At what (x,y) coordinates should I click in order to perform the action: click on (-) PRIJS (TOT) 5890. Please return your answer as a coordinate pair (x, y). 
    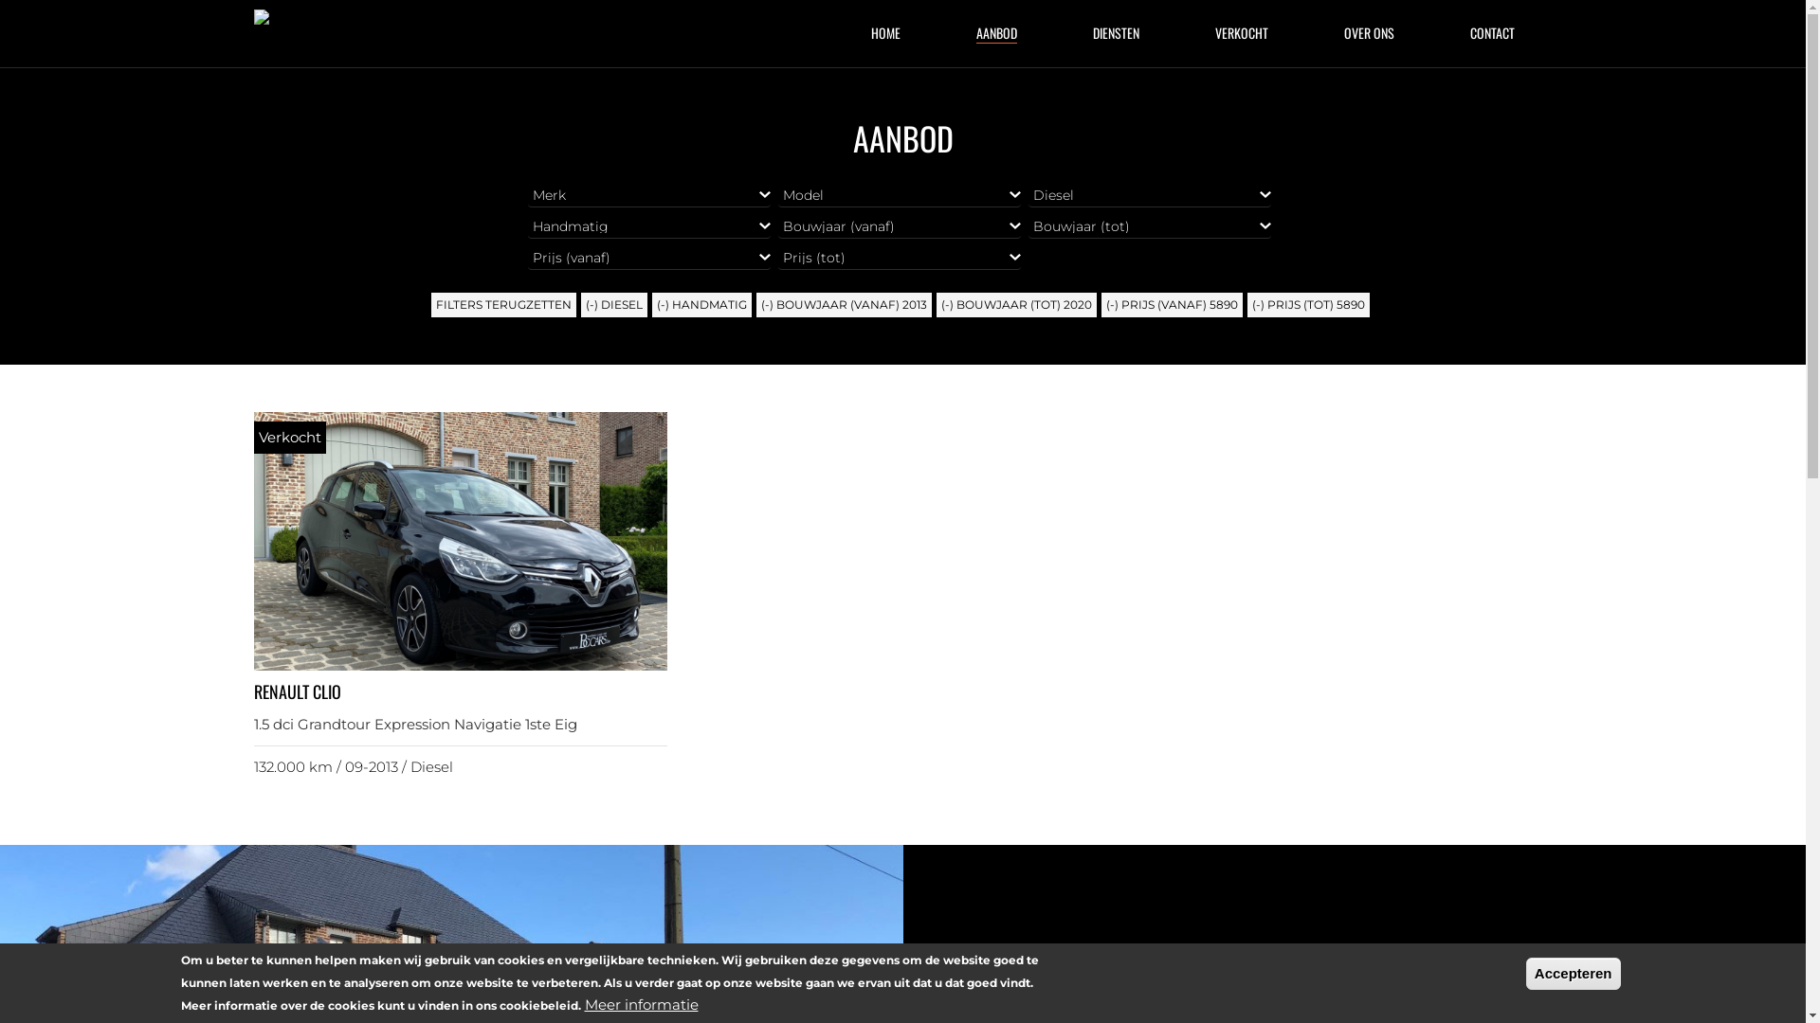
    Looking at the image, I should click on (1308, 305).